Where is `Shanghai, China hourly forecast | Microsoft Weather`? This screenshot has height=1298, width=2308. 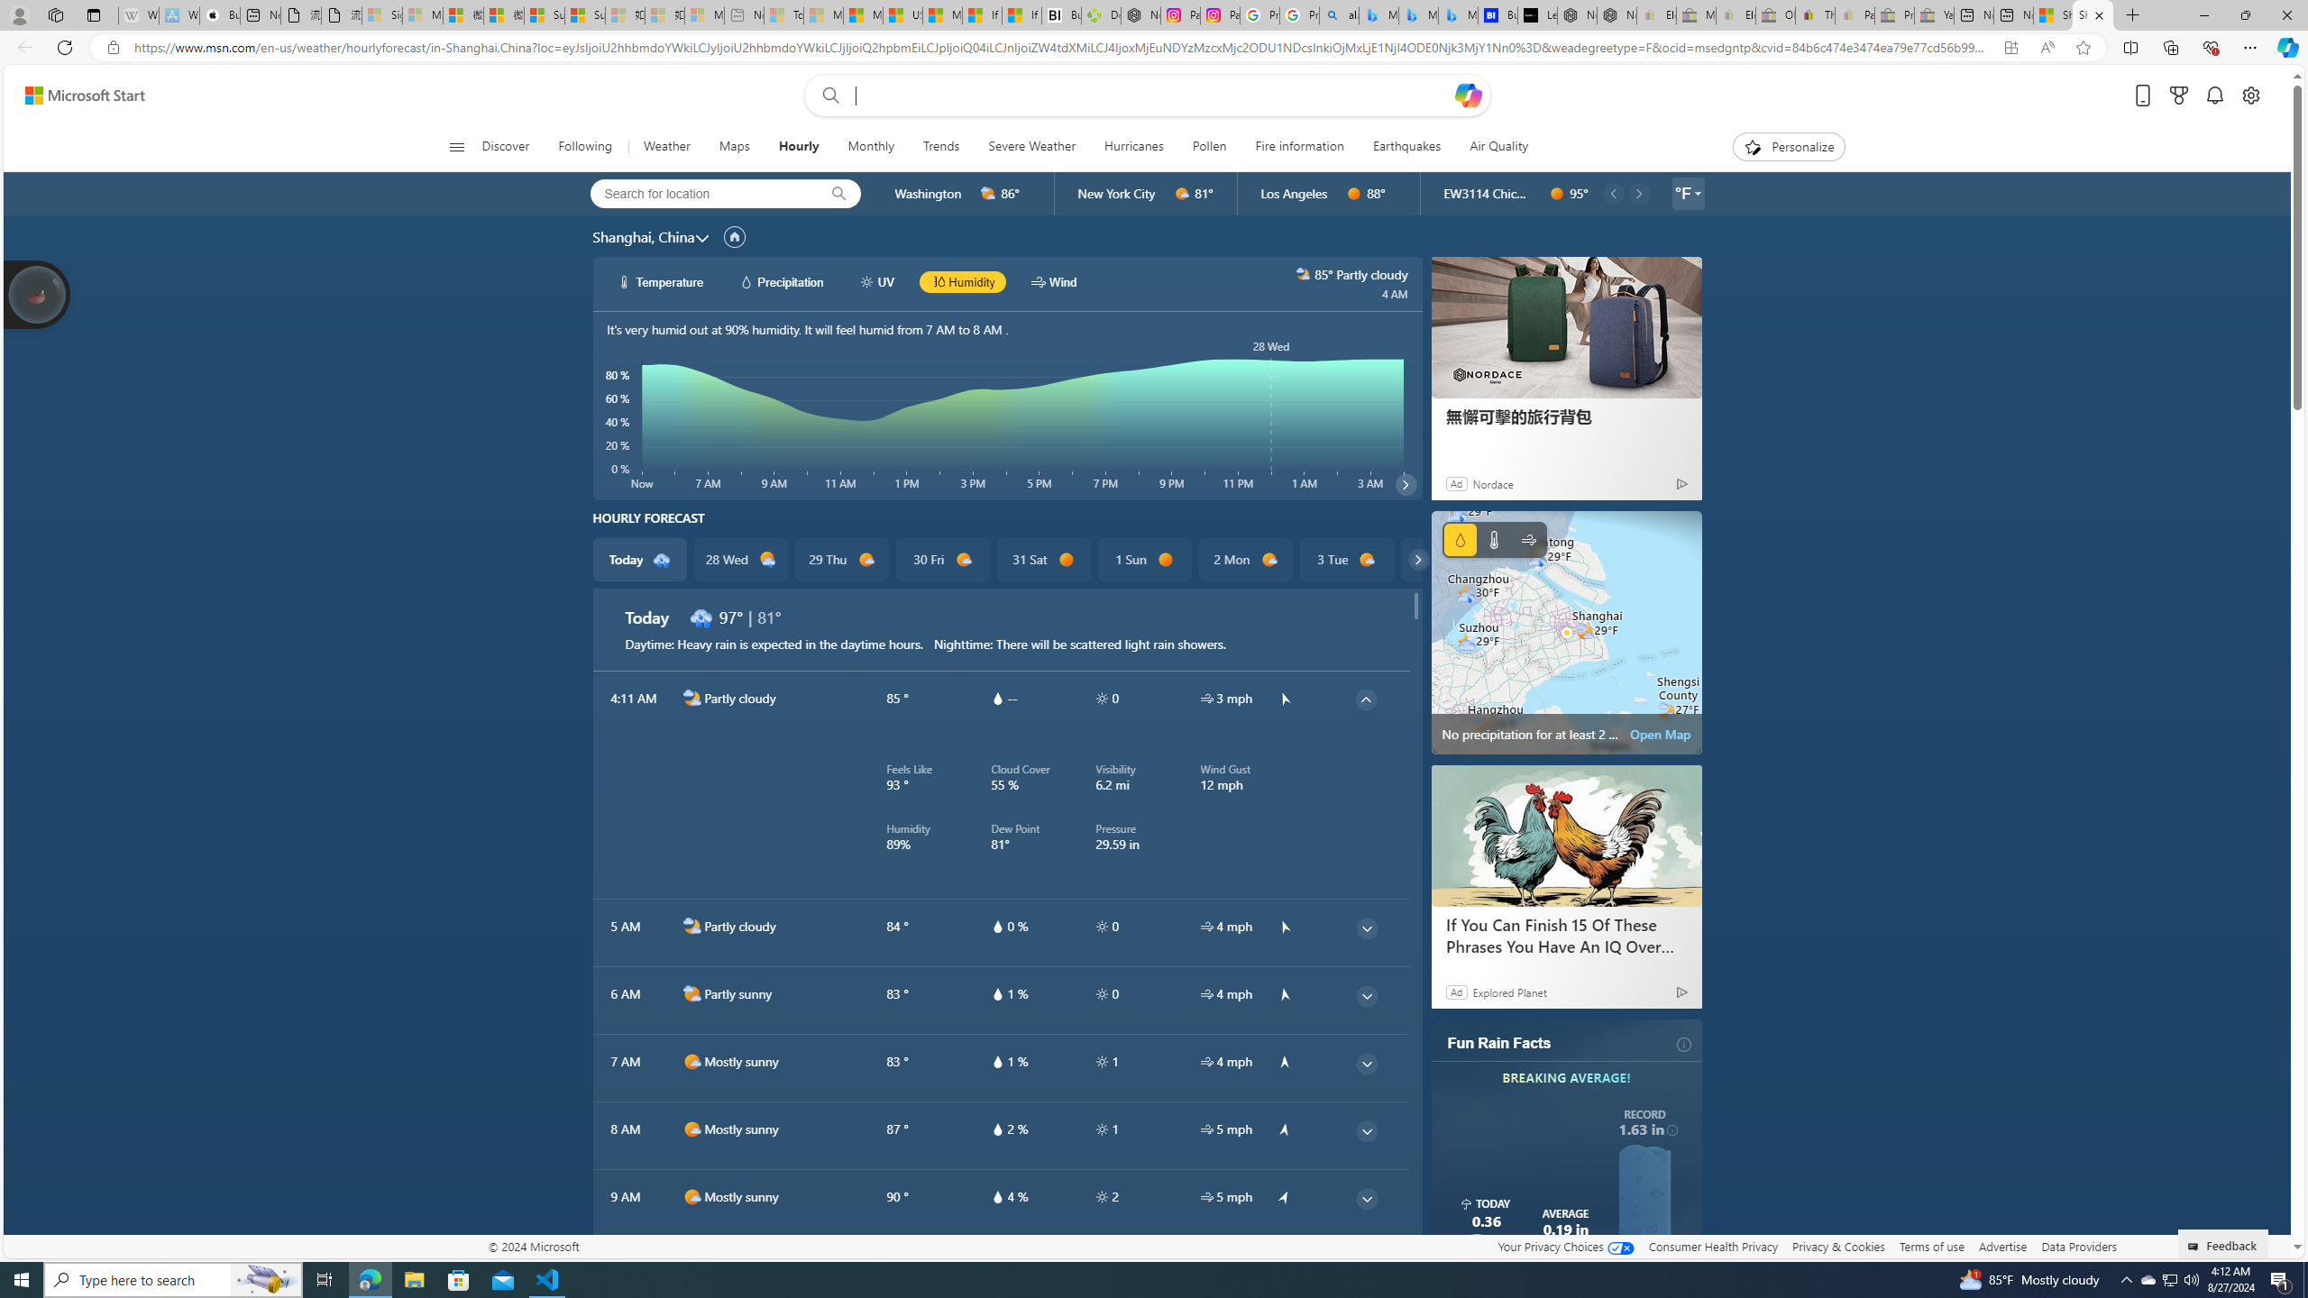
Shanghai, China hourly forecast | Microsoft Weather is located at coordinates (2093, 15).